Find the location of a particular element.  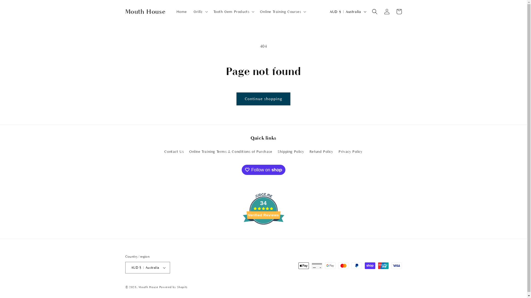

Log in is located at coordinates (387, 12).